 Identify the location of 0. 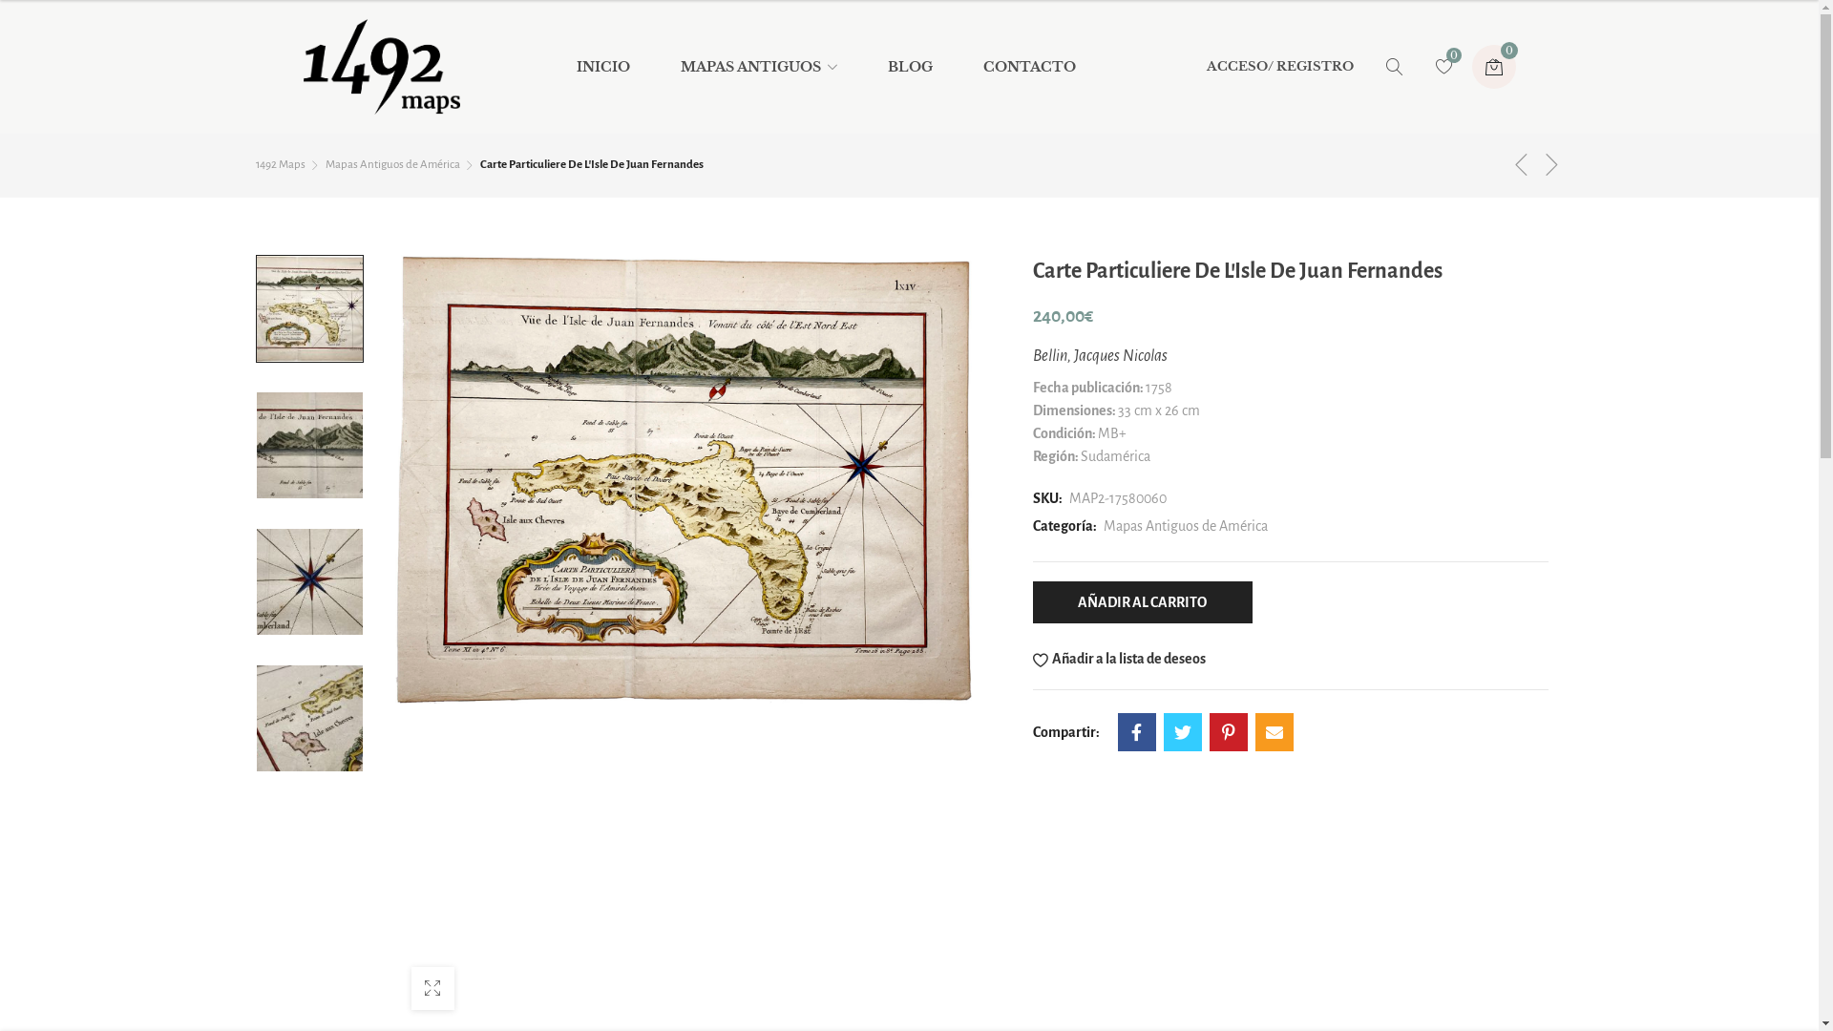
(1444, 67).